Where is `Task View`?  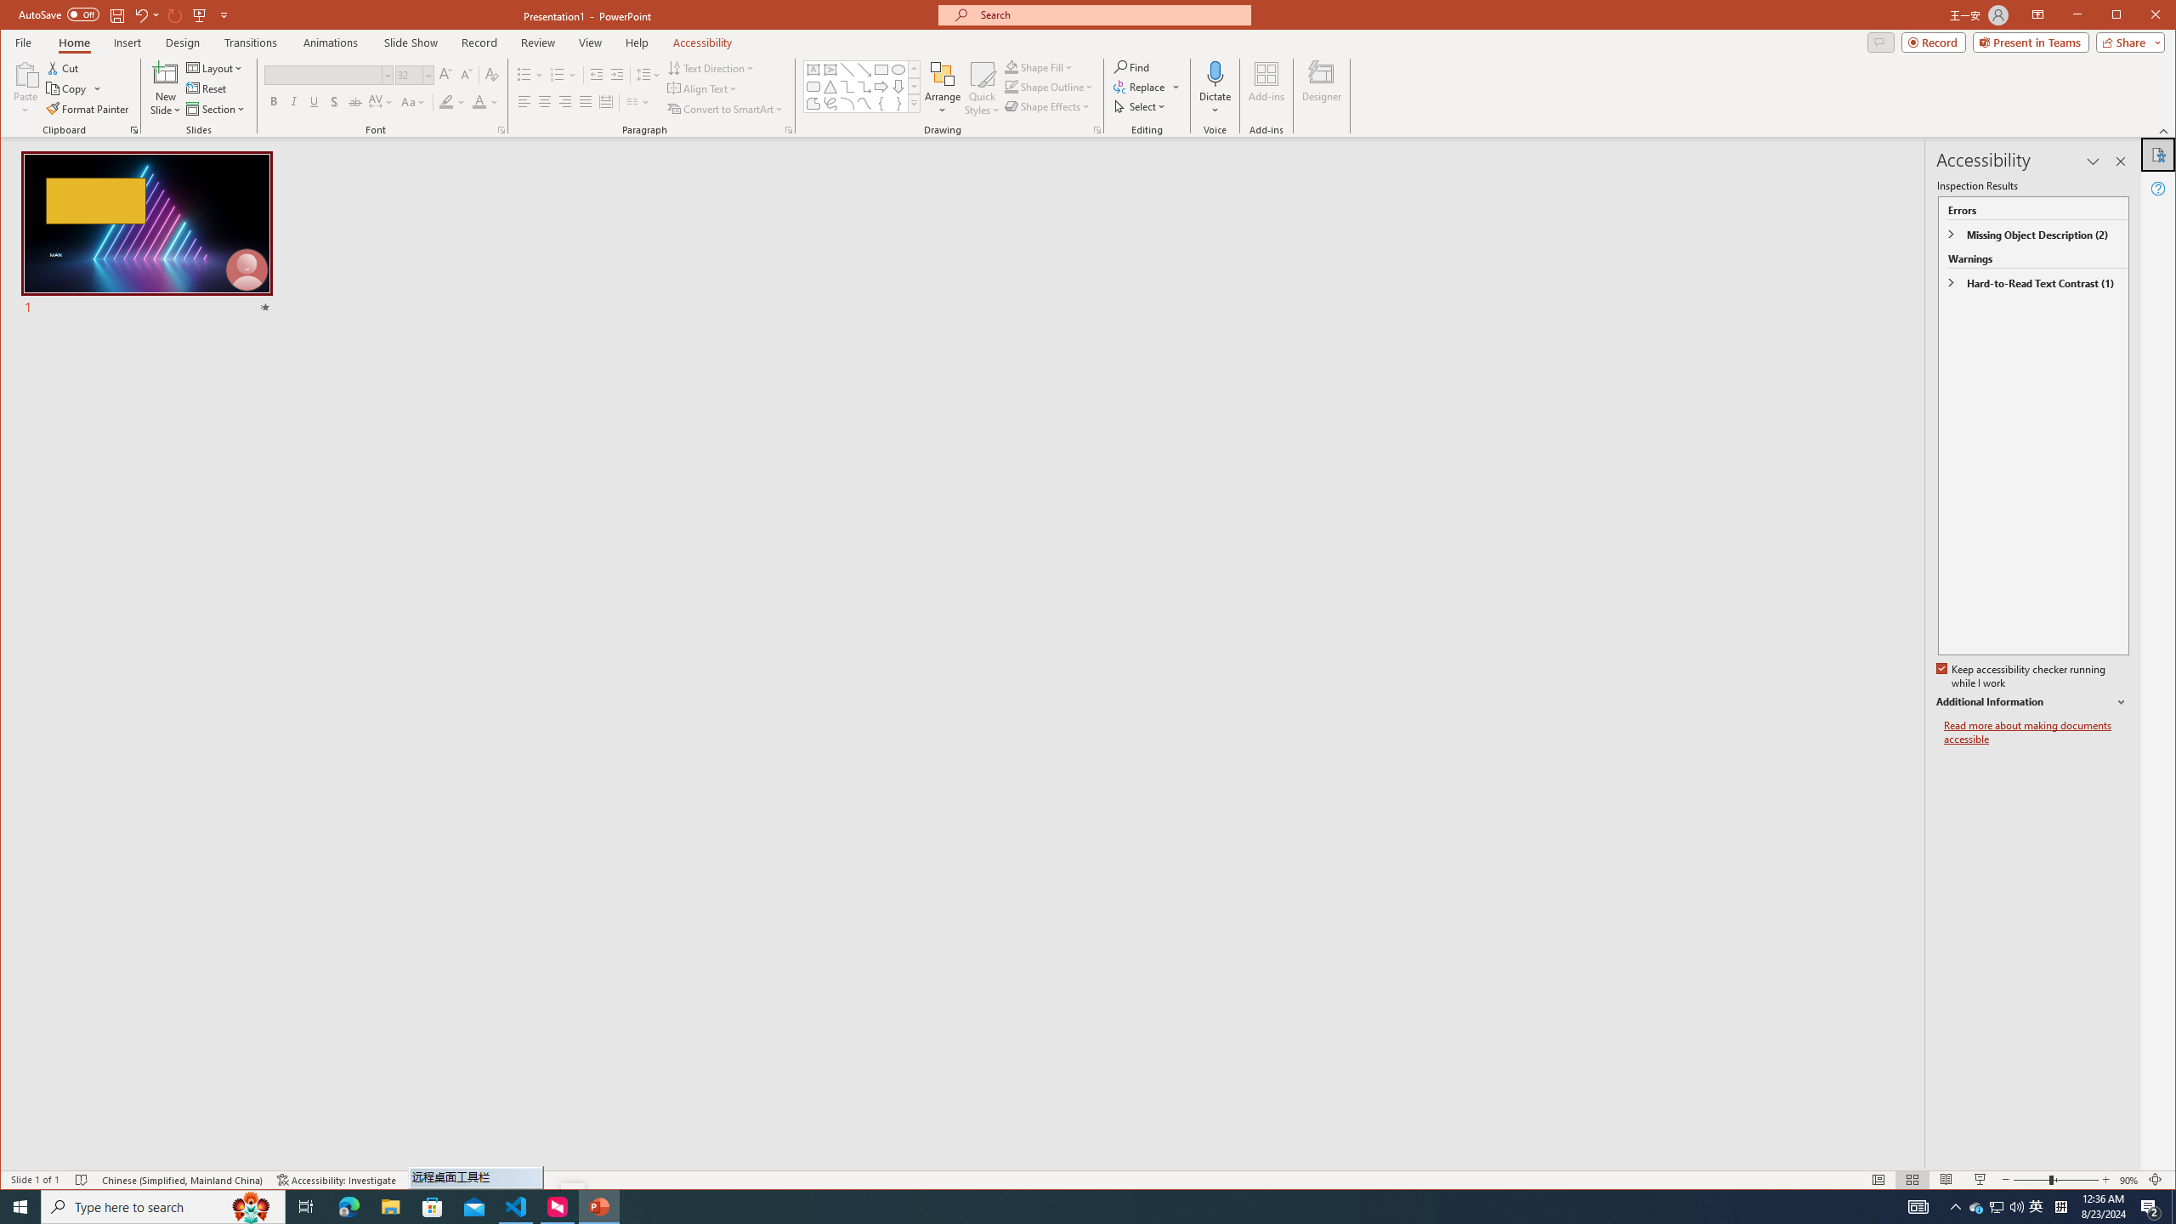 Task View is located at coordinates (306, 1207).